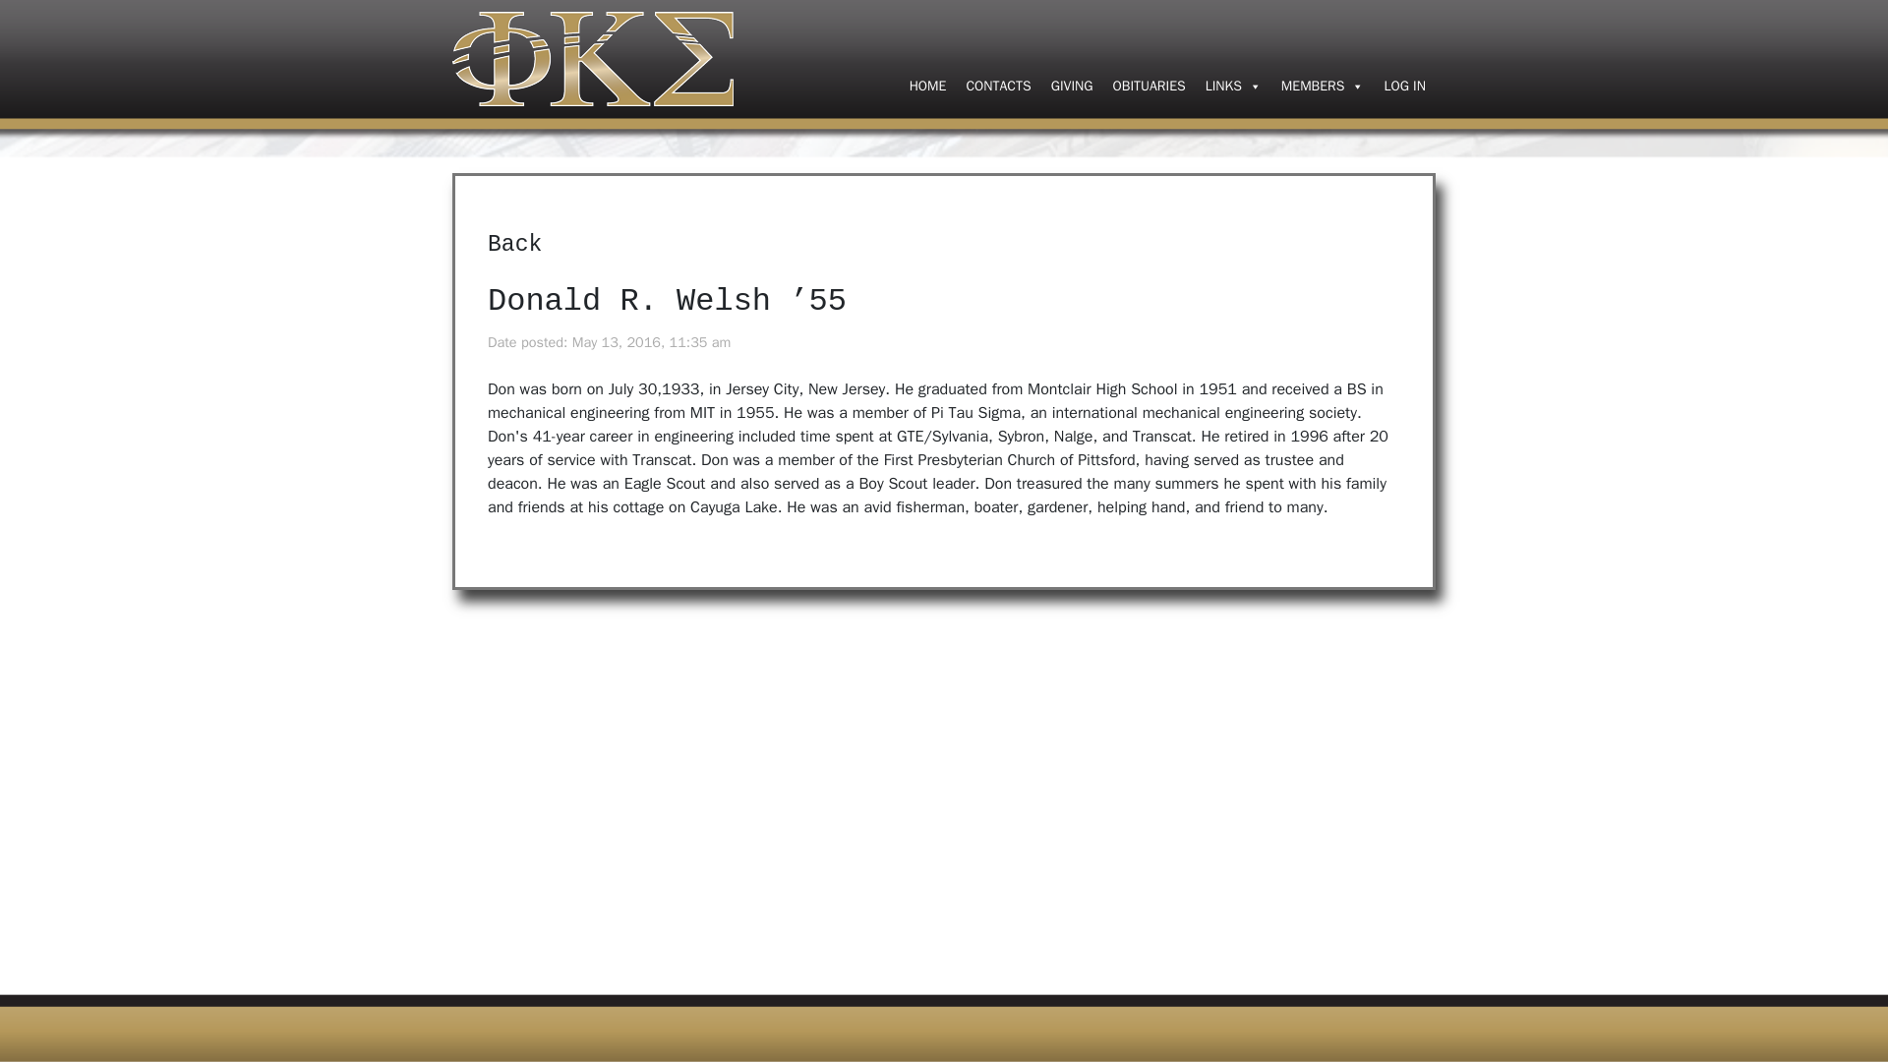 This screenshot has width=1888, height=1062. Describe the element at coordinates (928, 87) in the screenshot. I see `HOME` at that location.